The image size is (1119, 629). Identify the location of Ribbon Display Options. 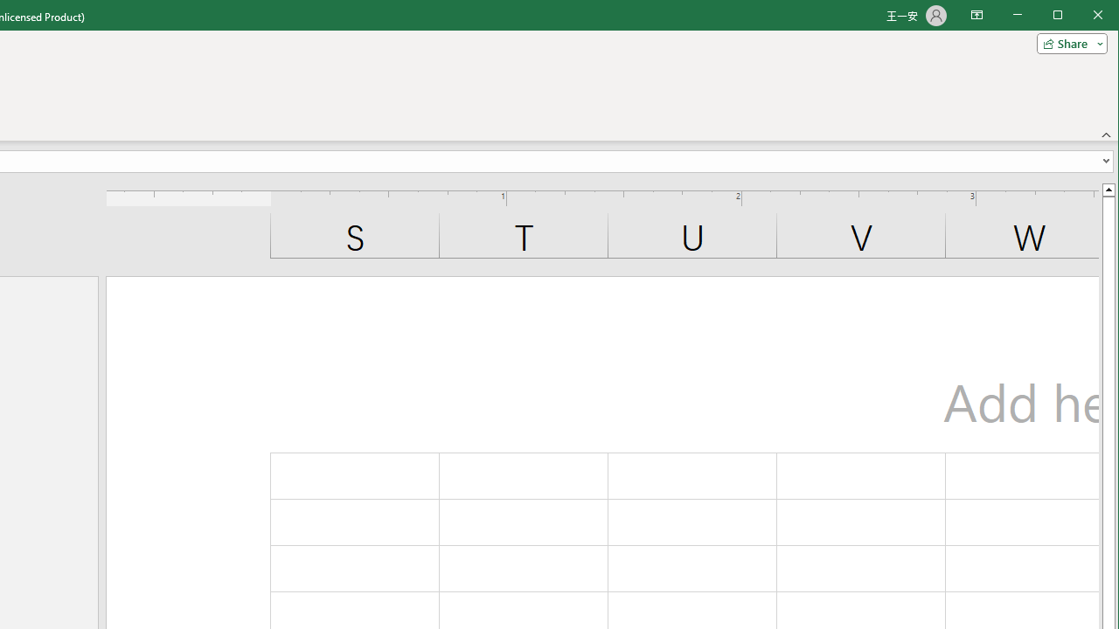
(977, 16).